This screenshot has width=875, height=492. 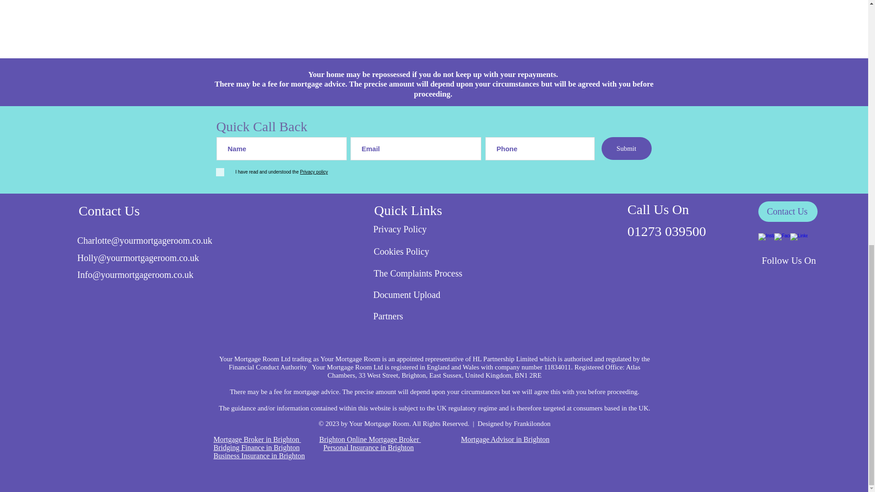 I want to click on Privacy Policy, so click(x=421, y=229).